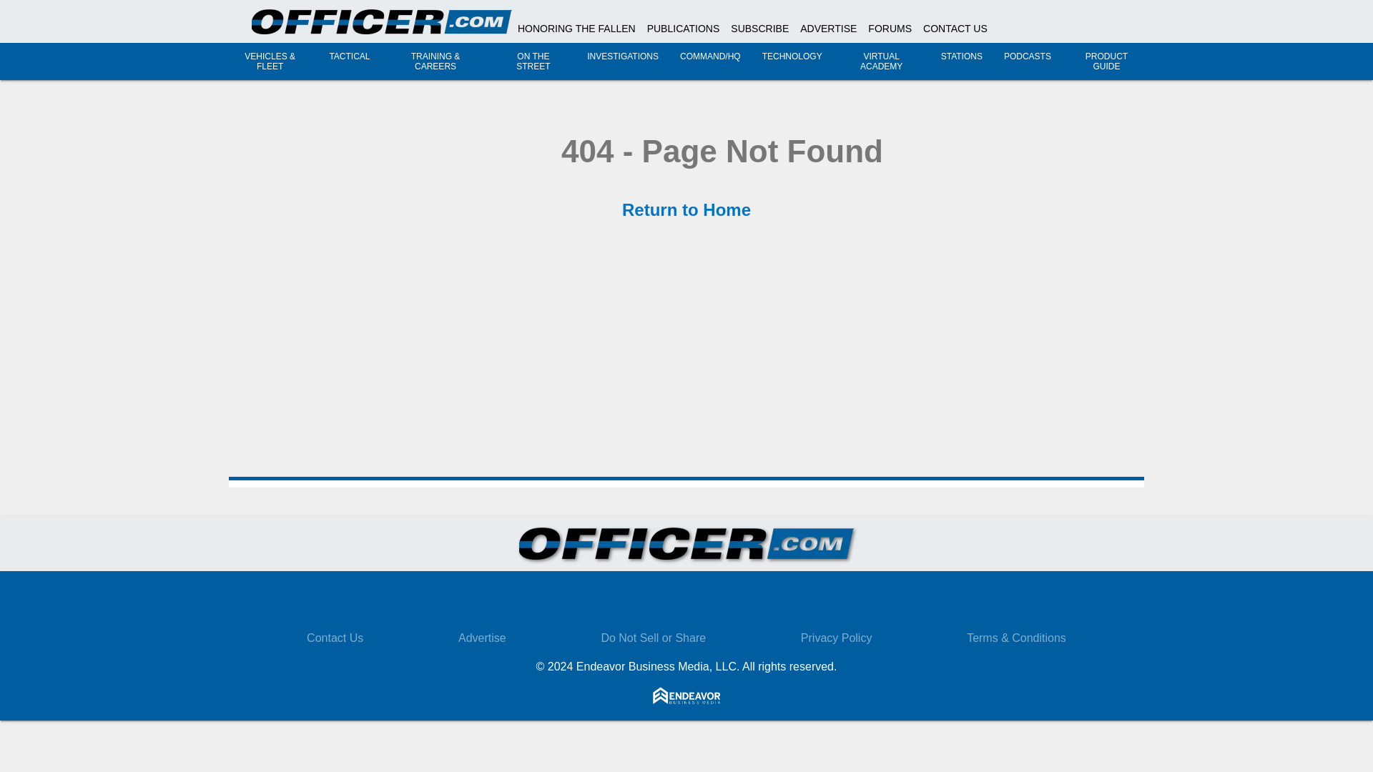 This screenshot has width=1373, height=772. What do you see at coordinates (482, 638) in the screenshot?
I see `Advertise` at bounding box center [482, 638].